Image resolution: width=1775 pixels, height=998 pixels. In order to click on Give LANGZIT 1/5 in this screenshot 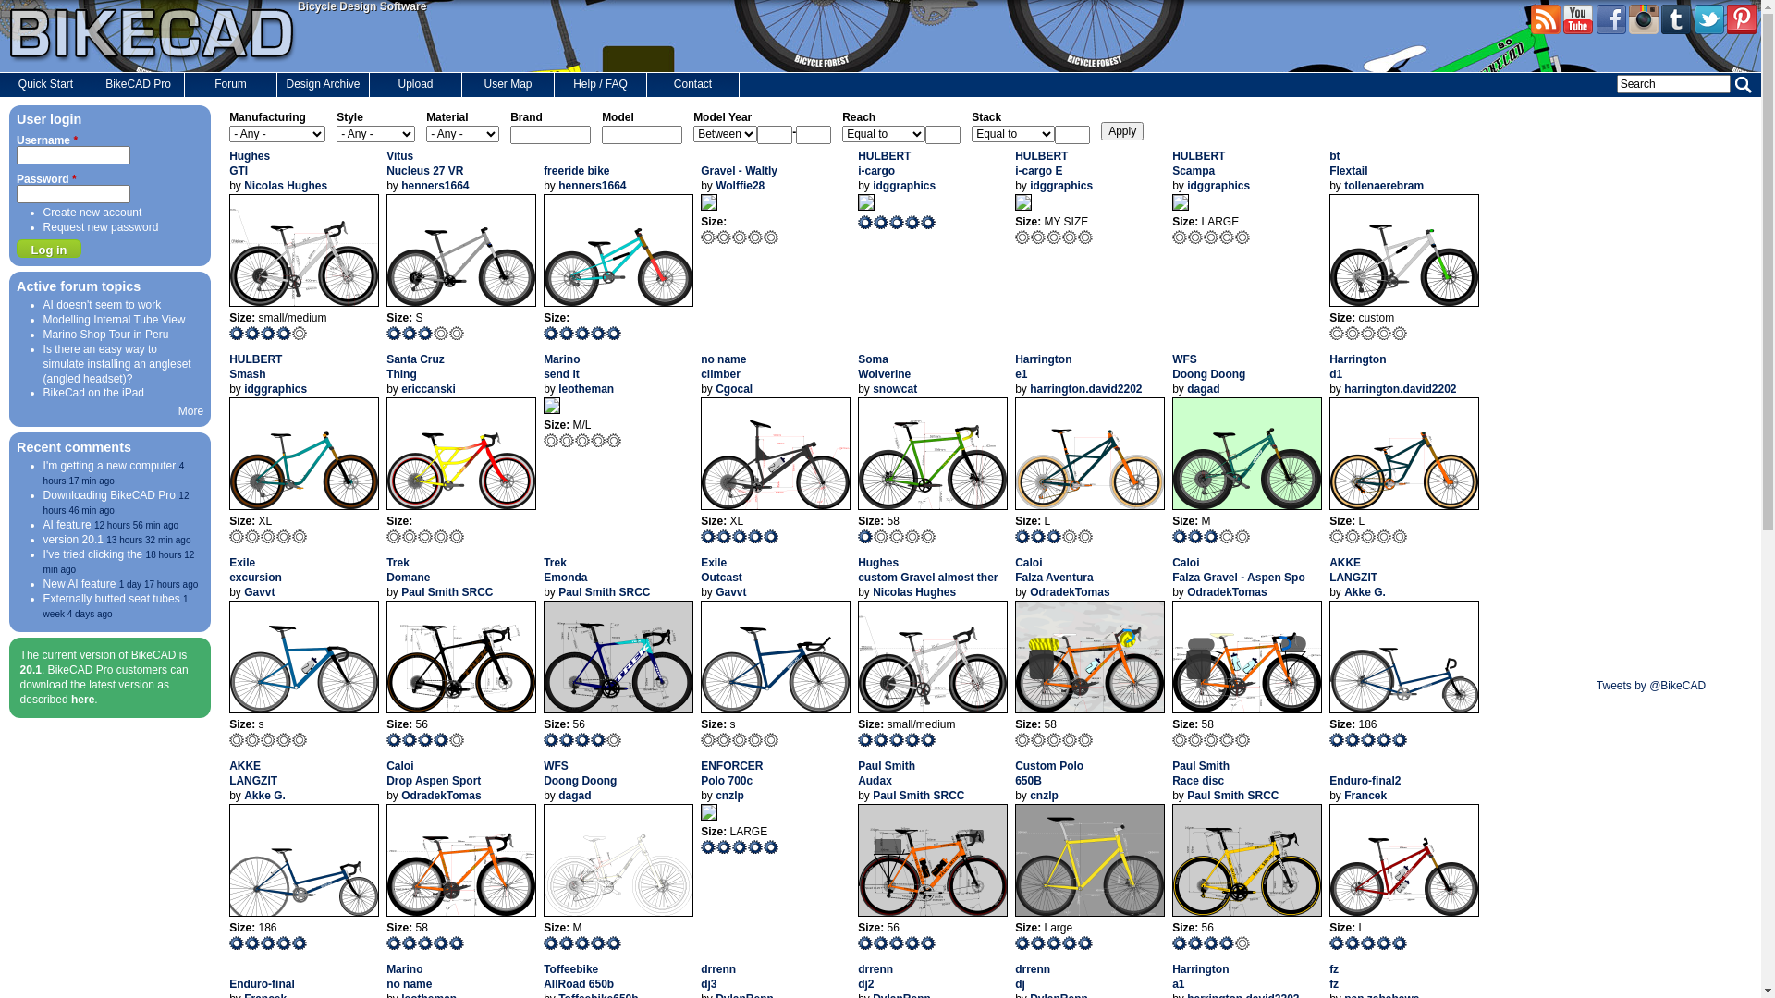, I will do `click(1337, 739)`.